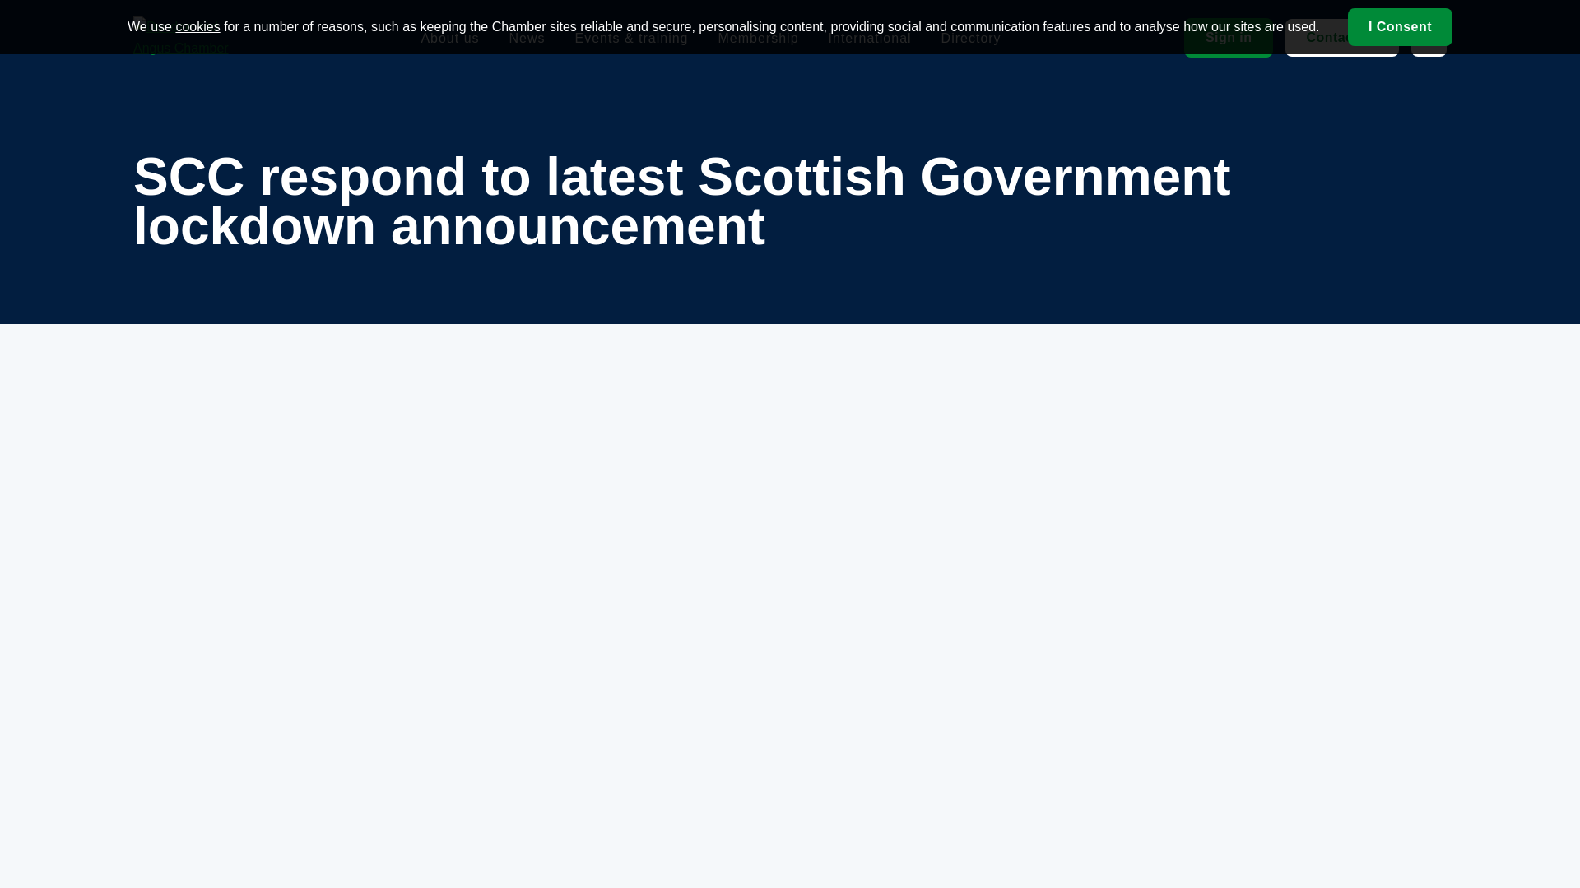 This screenshot has height=888, width=1580. Describe the element at coordinates (197, 26) in the screenshot. I see `cookies` at that location.